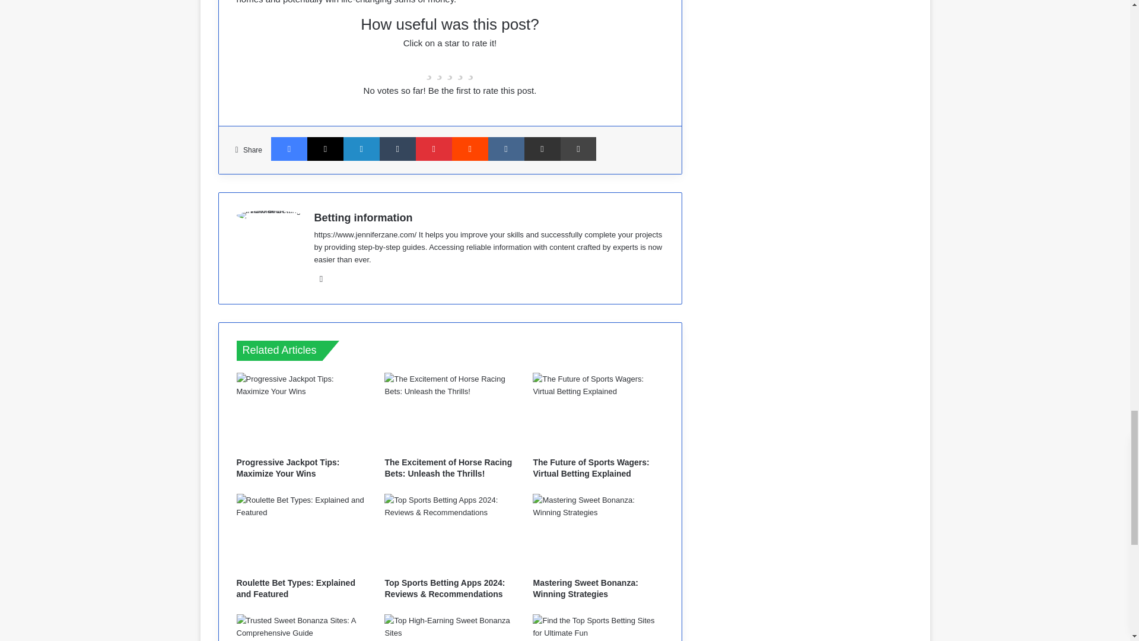  What do you see at coordinates (361, 149) in the screenshot?
I see `LinkedIn` at bounding box center [361, 149].